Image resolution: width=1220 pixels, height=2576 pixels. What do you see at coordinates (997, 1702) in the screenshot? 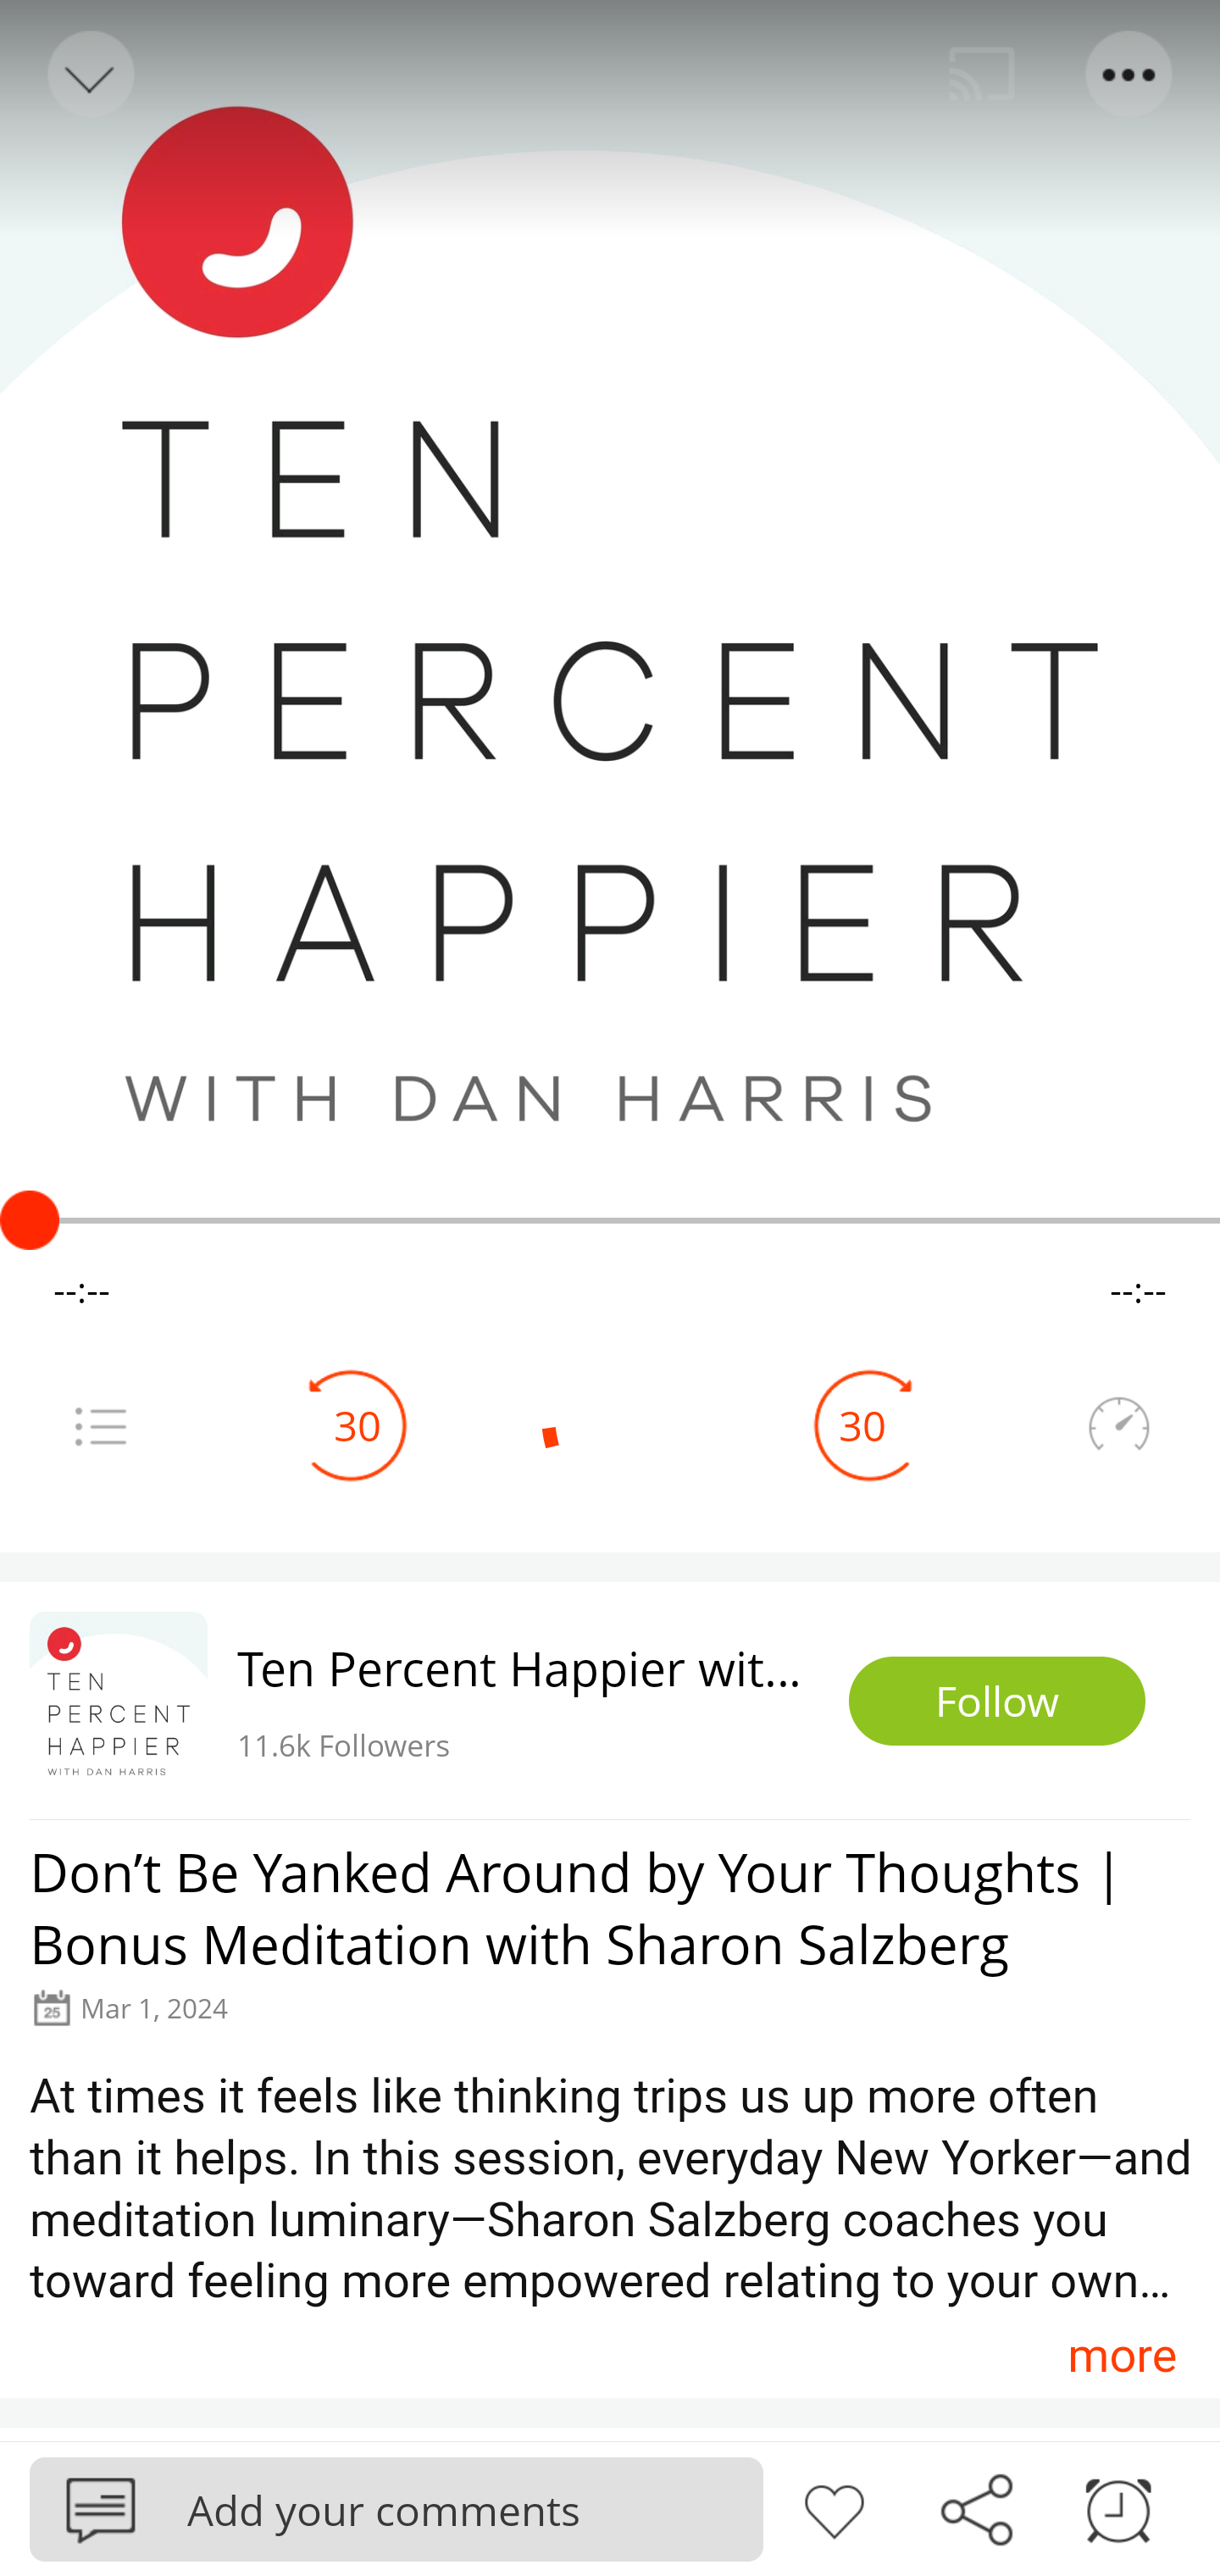
I see `Follow` at bounding box center [997, 1702].